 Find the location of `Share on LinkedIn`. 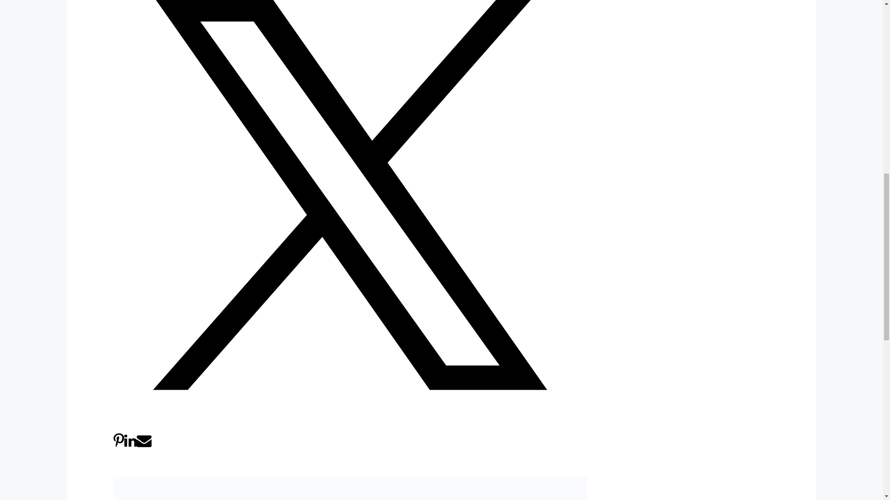

Share on LinkedIn is located at coordinates (131, 445).